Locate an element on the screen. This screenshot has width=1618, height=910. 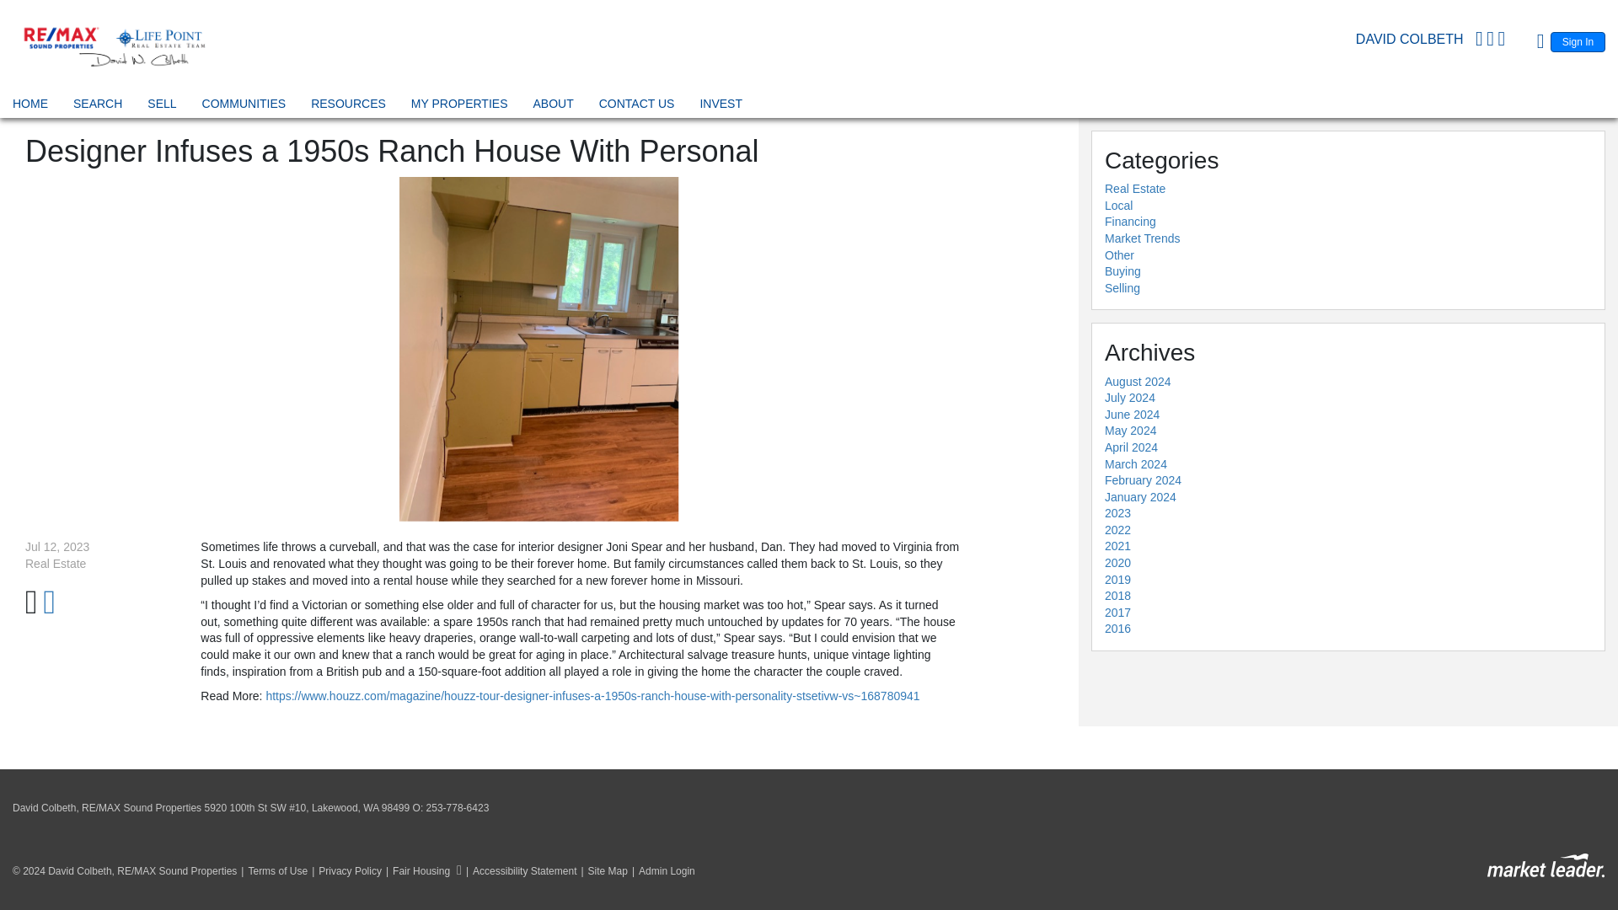
SEARCH is located at coordinates (98, 106).